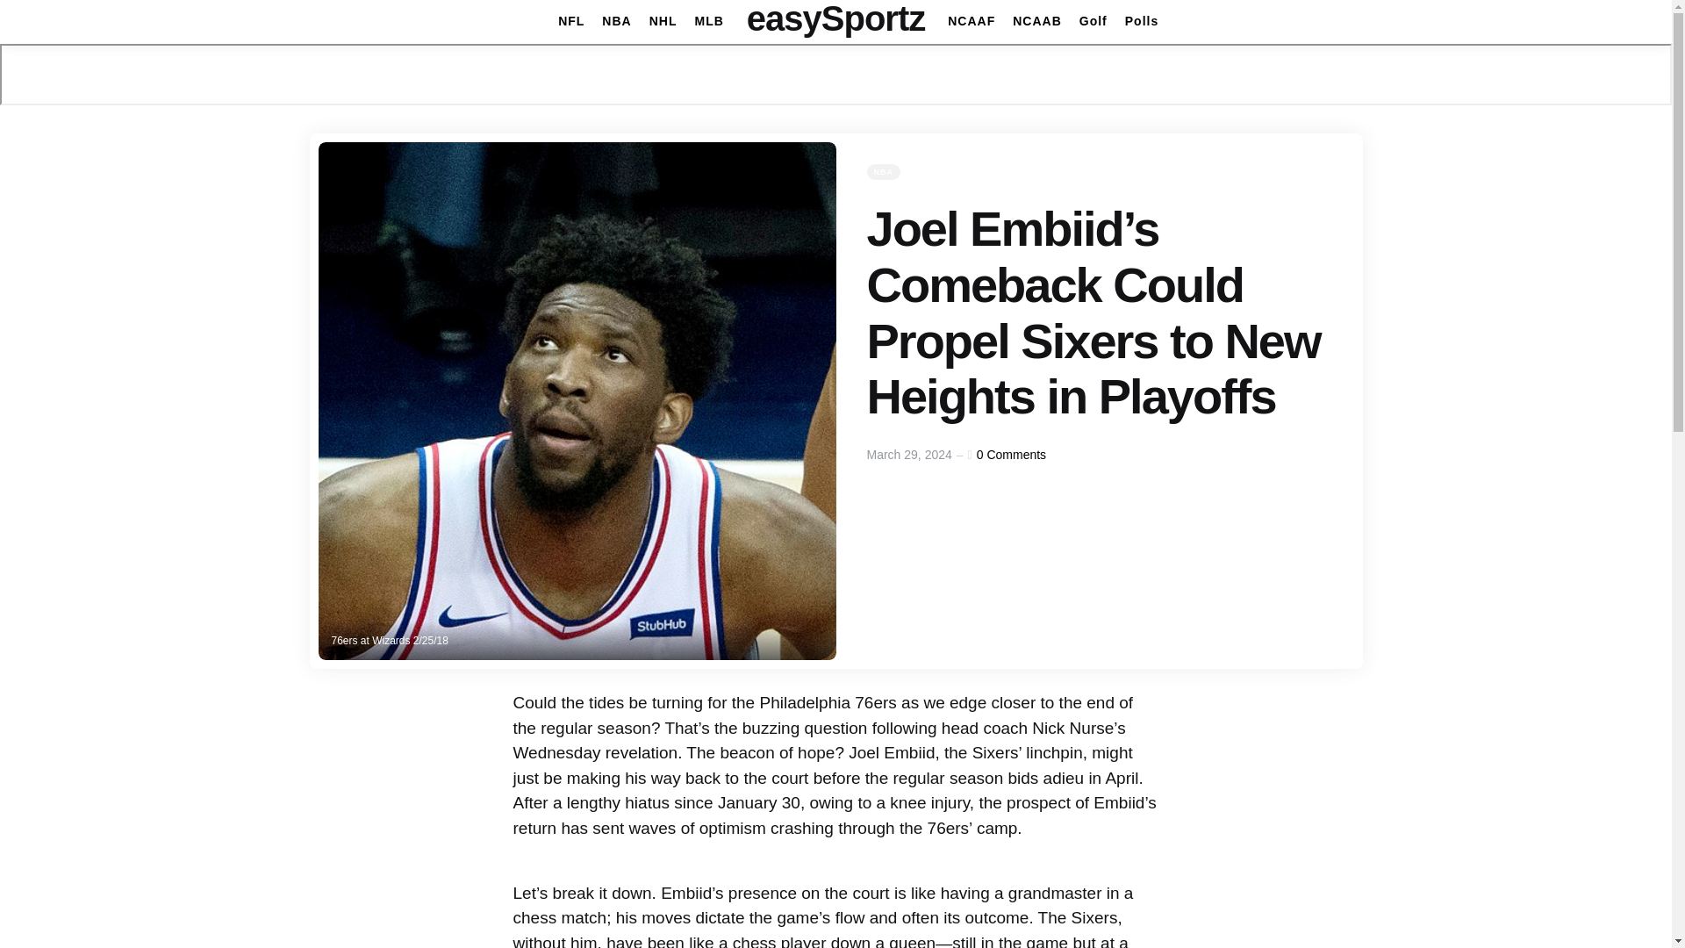 The height and width of the screenshot is (948, 1685). Describe the element at coordinates (708, 21) in the screenshot. I see `MLB` at that location.